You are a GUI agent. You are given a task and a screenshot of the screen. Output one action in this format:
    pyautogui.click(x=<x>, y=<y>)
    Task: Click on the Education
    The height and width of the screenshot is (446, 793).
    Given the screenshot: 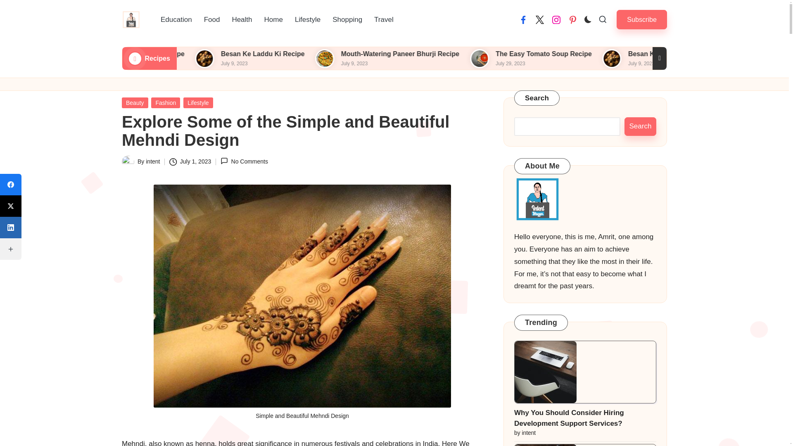 What is the action you would take?
    pyautogui.click(x=176, y=20)
    